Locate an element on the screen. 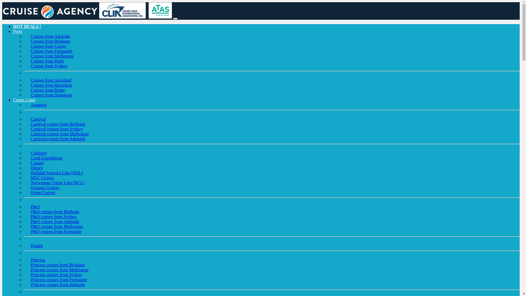 Image resolution: width=526 pixels, height=296 pixels. P&O cruises from Brisbane is located at coordinates (55, 212).